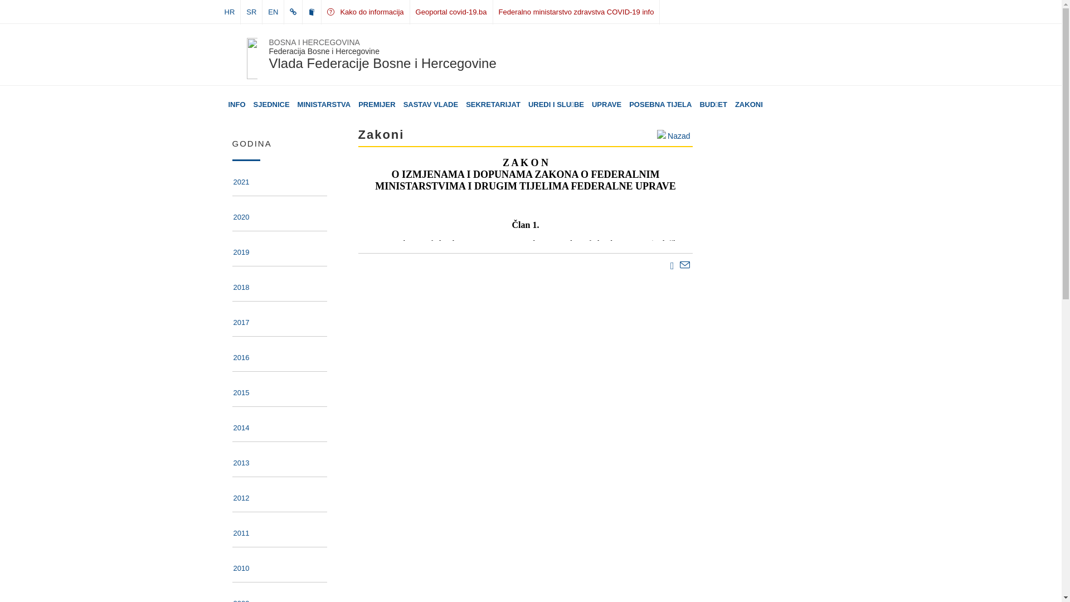 This screenshot has height=602, width=1070. What do you see at coordinates (241, 570) in the screenshot?
I see `2010` at bounding box center [241, 570].